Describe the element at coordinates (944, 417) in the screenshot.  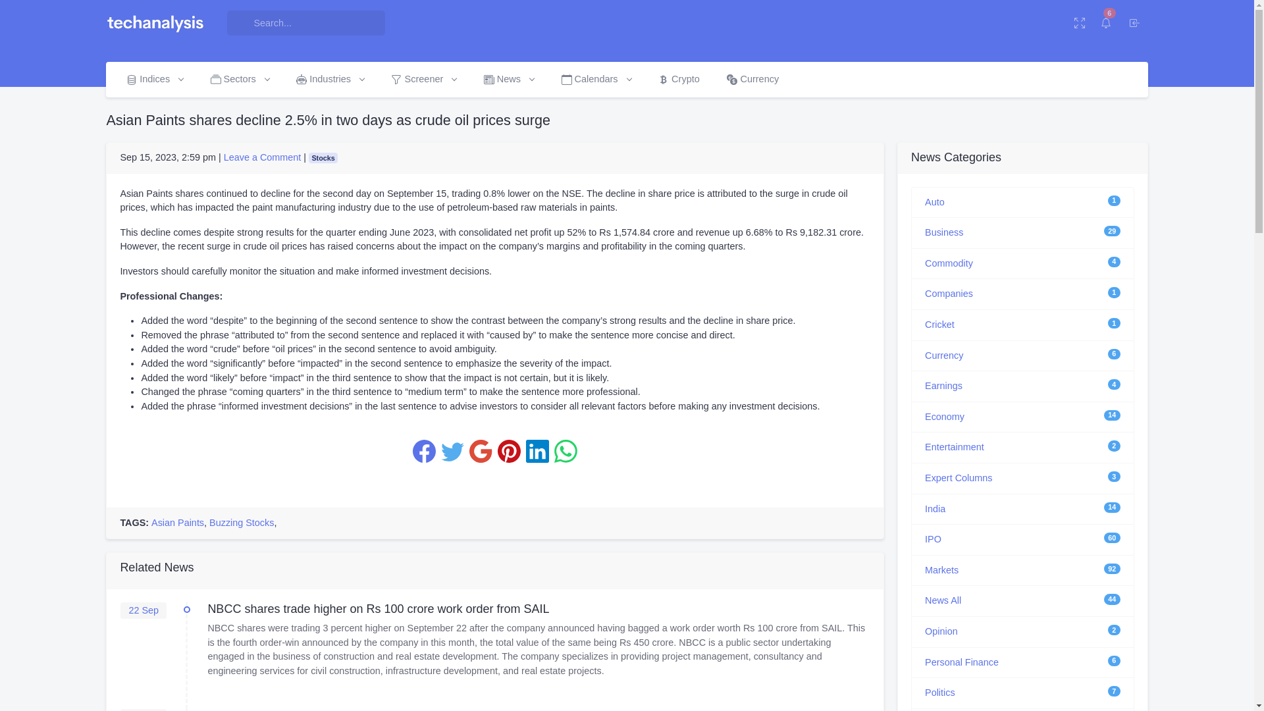
I see `Economy` at that location.